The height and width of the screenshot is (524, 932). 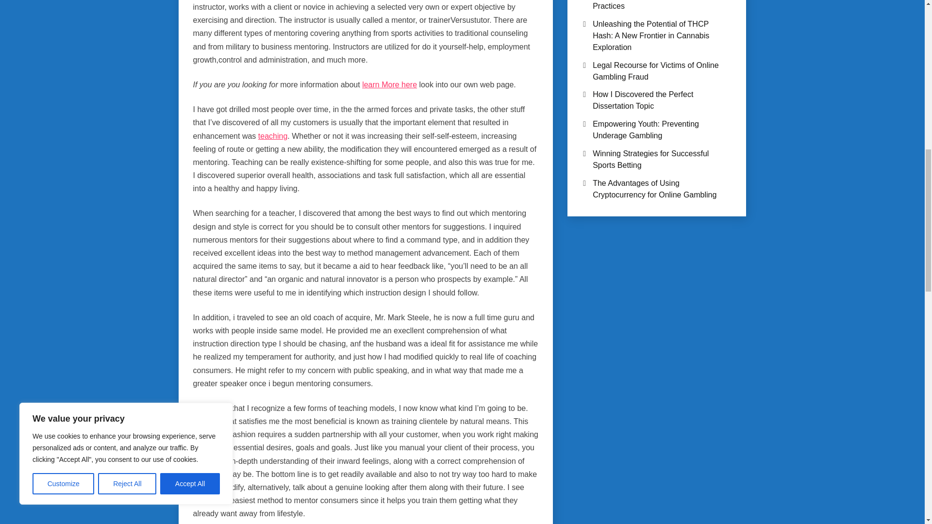 I want to click on teaching, so click(x=273, y=136).